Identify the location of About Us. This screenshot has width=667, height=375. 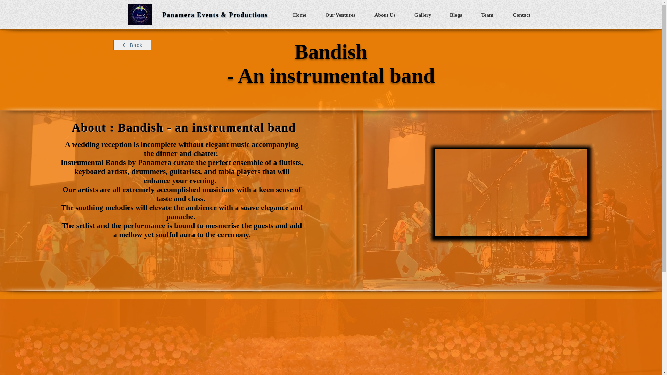
(385, 15).